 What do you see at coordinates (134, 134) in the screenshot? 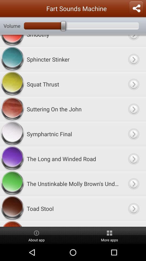
I see `choose option` at bounding box center [134, 134].